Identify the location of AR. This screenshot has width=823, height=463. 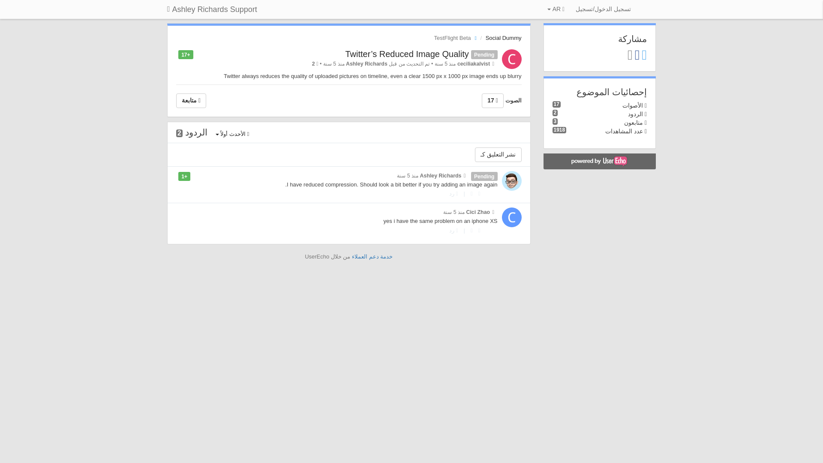
(556, 9).